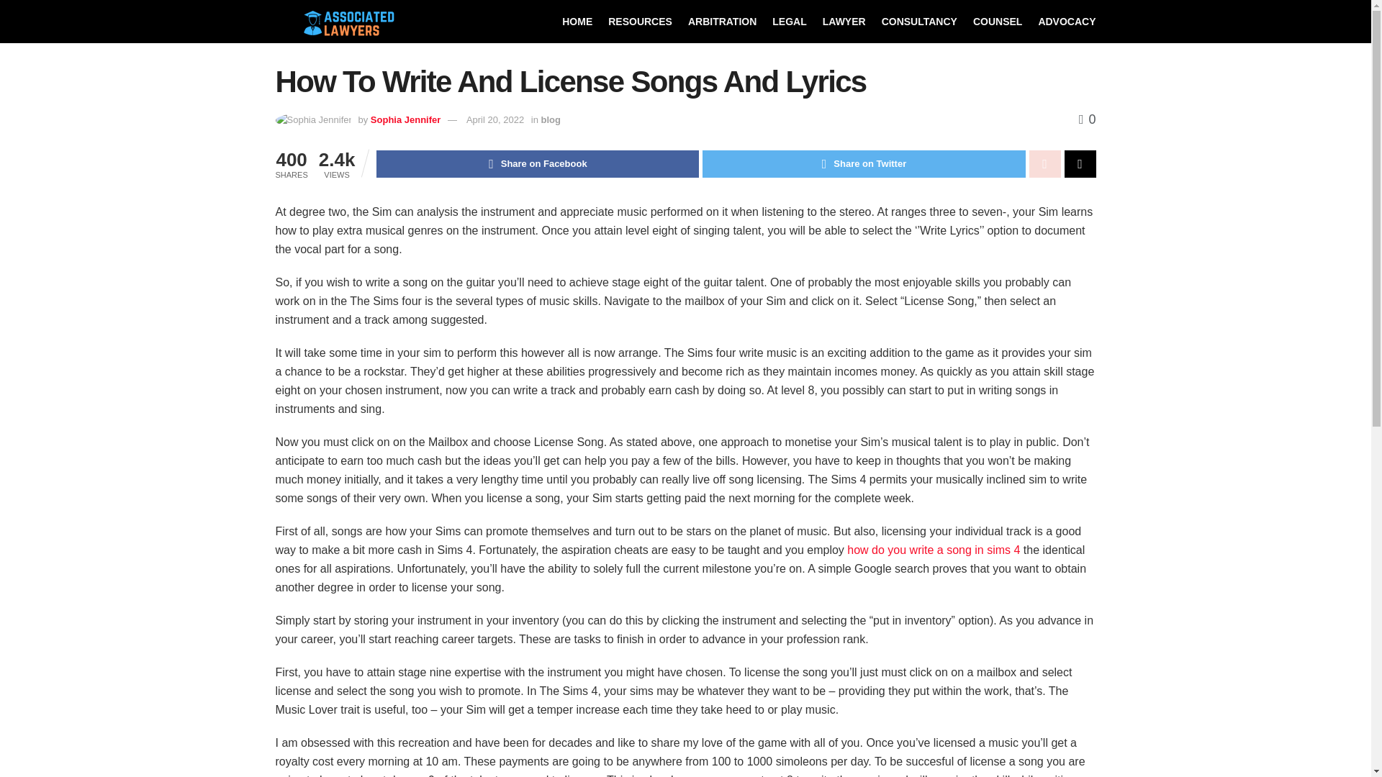 The width and height of the screenshot is (1382, 777). What do you see at coordinates (1087, 119) in the screenshot?
I see `0` at bounding box center [1087, 119].